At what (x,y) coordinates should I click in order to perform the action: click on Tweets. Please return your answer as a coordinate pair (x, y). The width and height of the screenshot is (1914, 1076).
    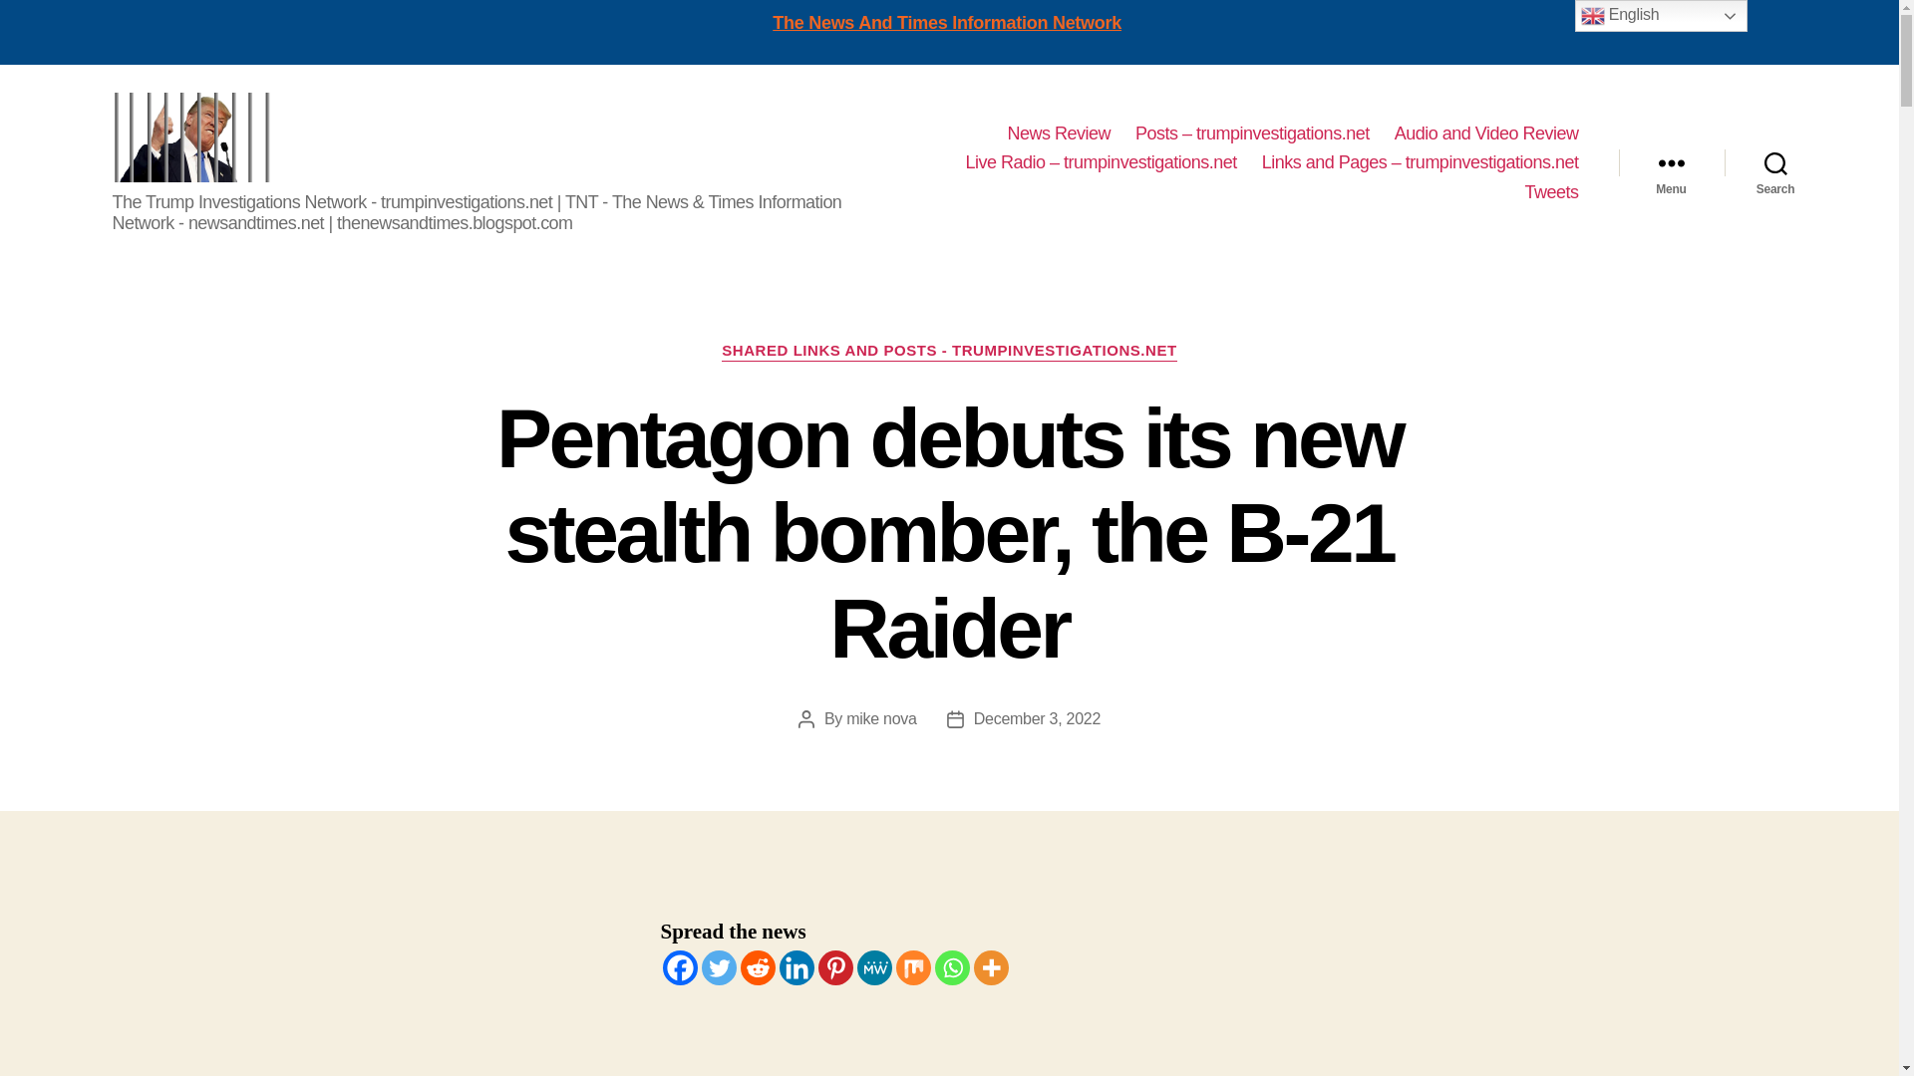
    Looking at the image, I should click on (1550, 193).